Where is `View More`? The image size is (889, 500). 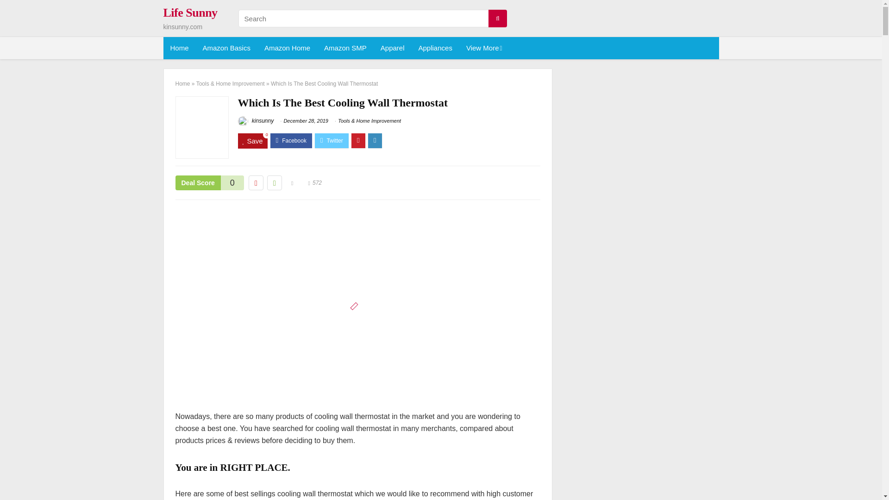 View More is located at coordinates (483, 48).